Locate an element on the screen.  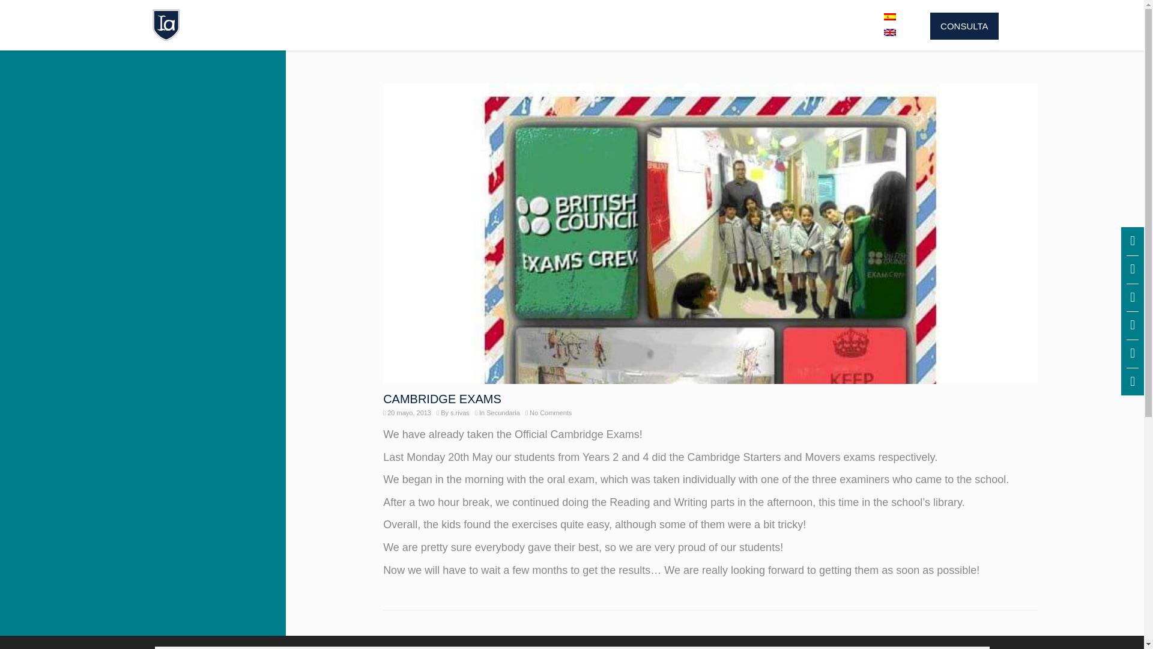
CONSULTA is located at coordinates (964, 25).